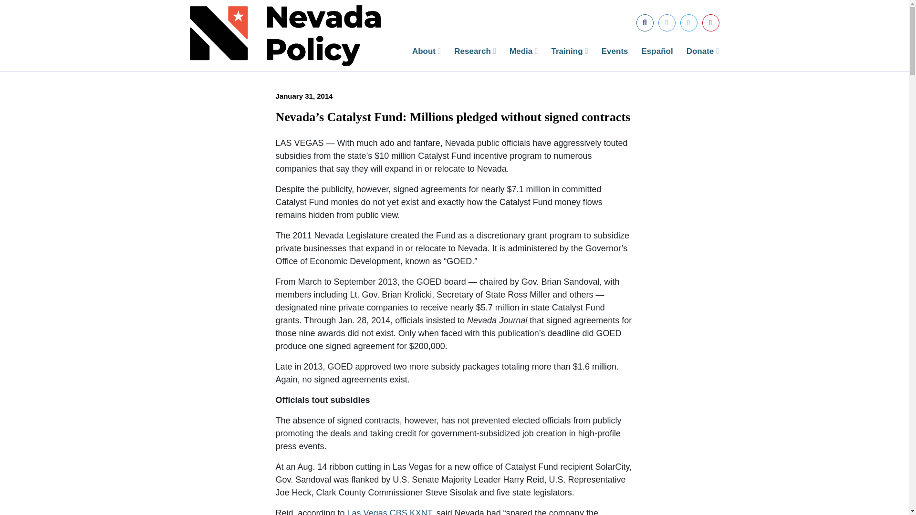 The height and width of the screenshot is (515, 916). What do you see at coordinates (711, 23) in the screenshot?
I see `YouTube` at bounding box center [711, 23].